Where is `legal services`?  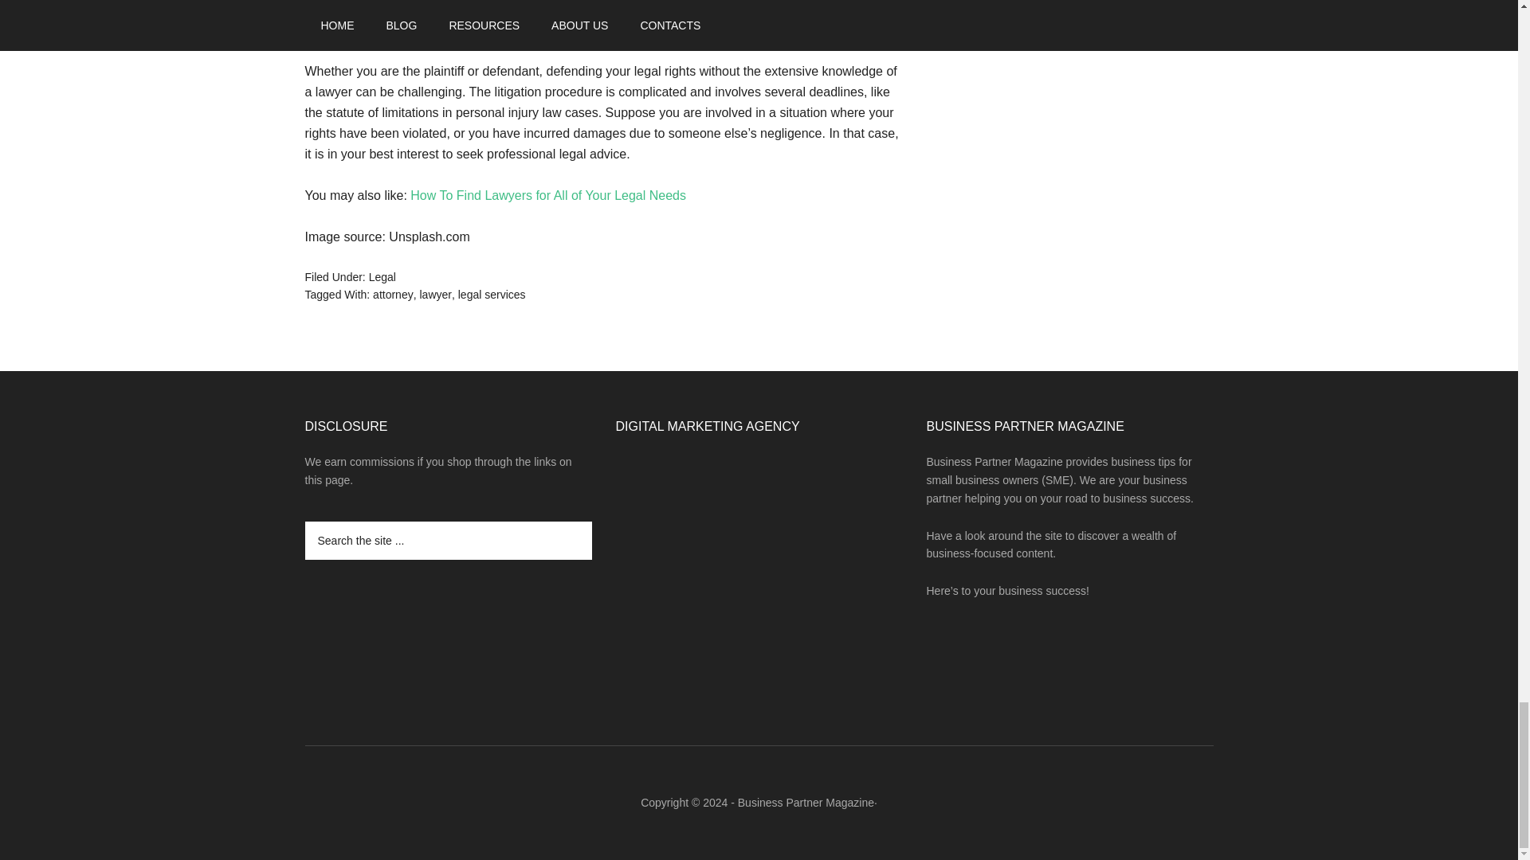 legal services is located at coordinates (492, 295).